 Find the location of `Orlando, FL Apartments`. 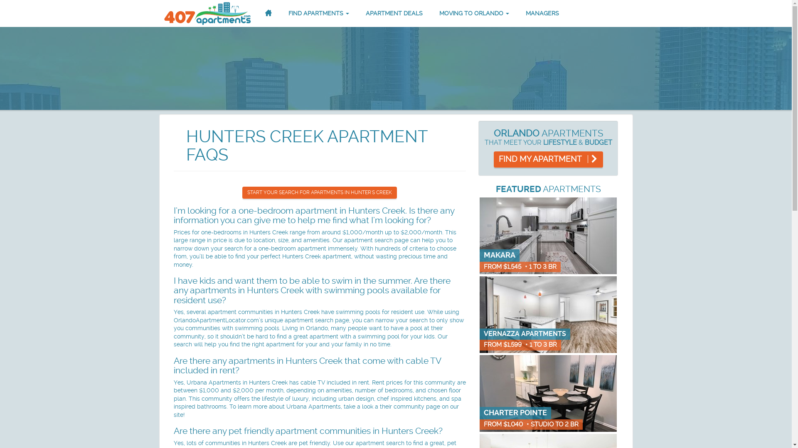

Orlando, FL Apartments is located at coordinates (207, 13).